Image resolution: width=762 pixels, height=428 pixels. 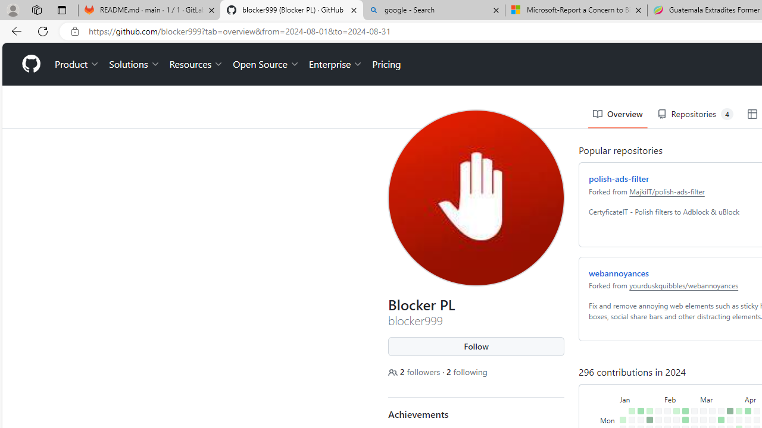 What do you see at coordinates (74, 21) in the screenshot?
I see `Product` at bounding box center [74, 21].